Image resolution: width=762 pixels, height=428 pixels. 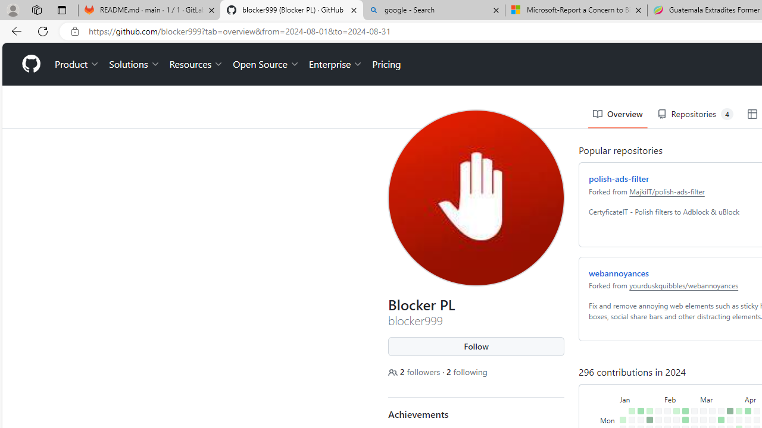 What do you see at coordinates (74, 21) in the screenshot?
I see `Product` at bounding box center [74, 21].